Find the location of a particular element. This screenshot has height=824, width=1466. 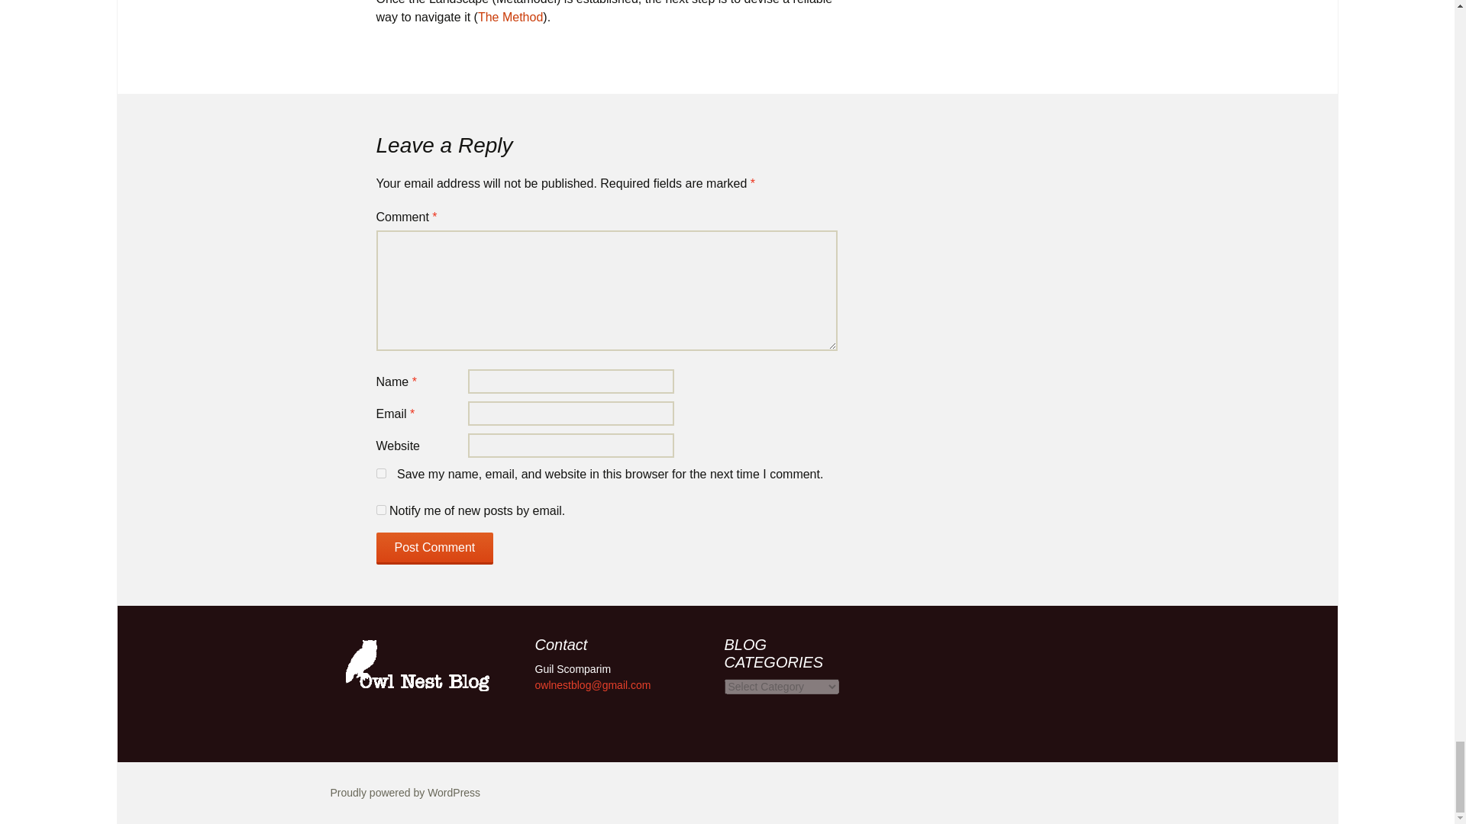

The Method is located at coordinates (510, 17).